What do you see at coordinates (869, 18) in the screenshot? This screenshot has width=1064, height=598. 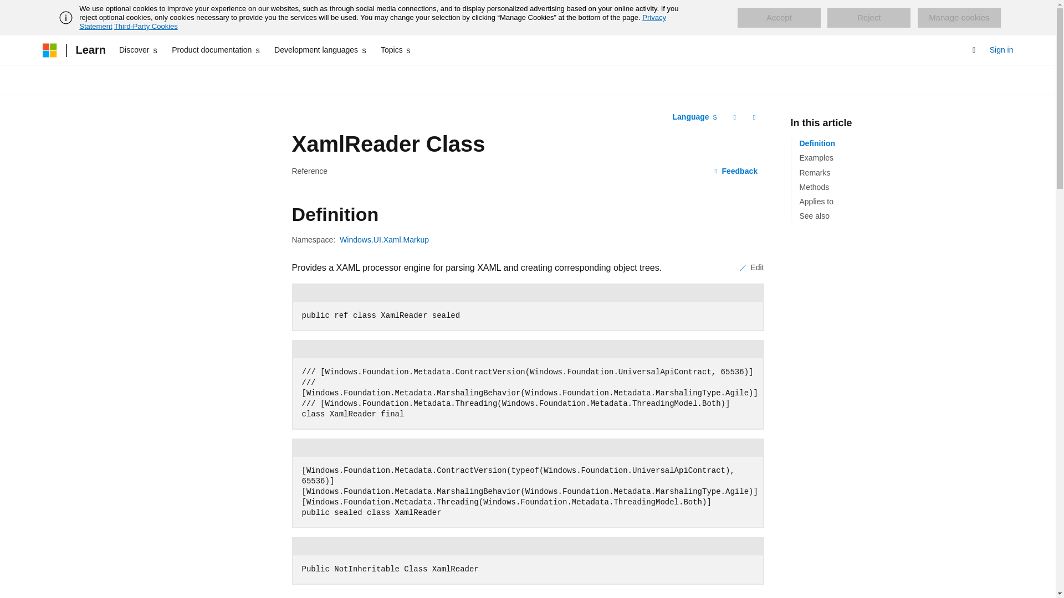 I see `Reject` at bounding box center [869, 18].